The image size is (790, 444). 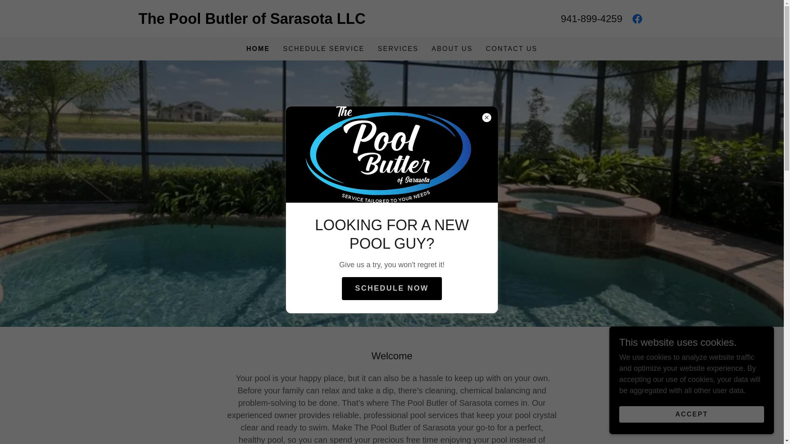 I want to click on CONTACT US, so click(x=511, y=49).